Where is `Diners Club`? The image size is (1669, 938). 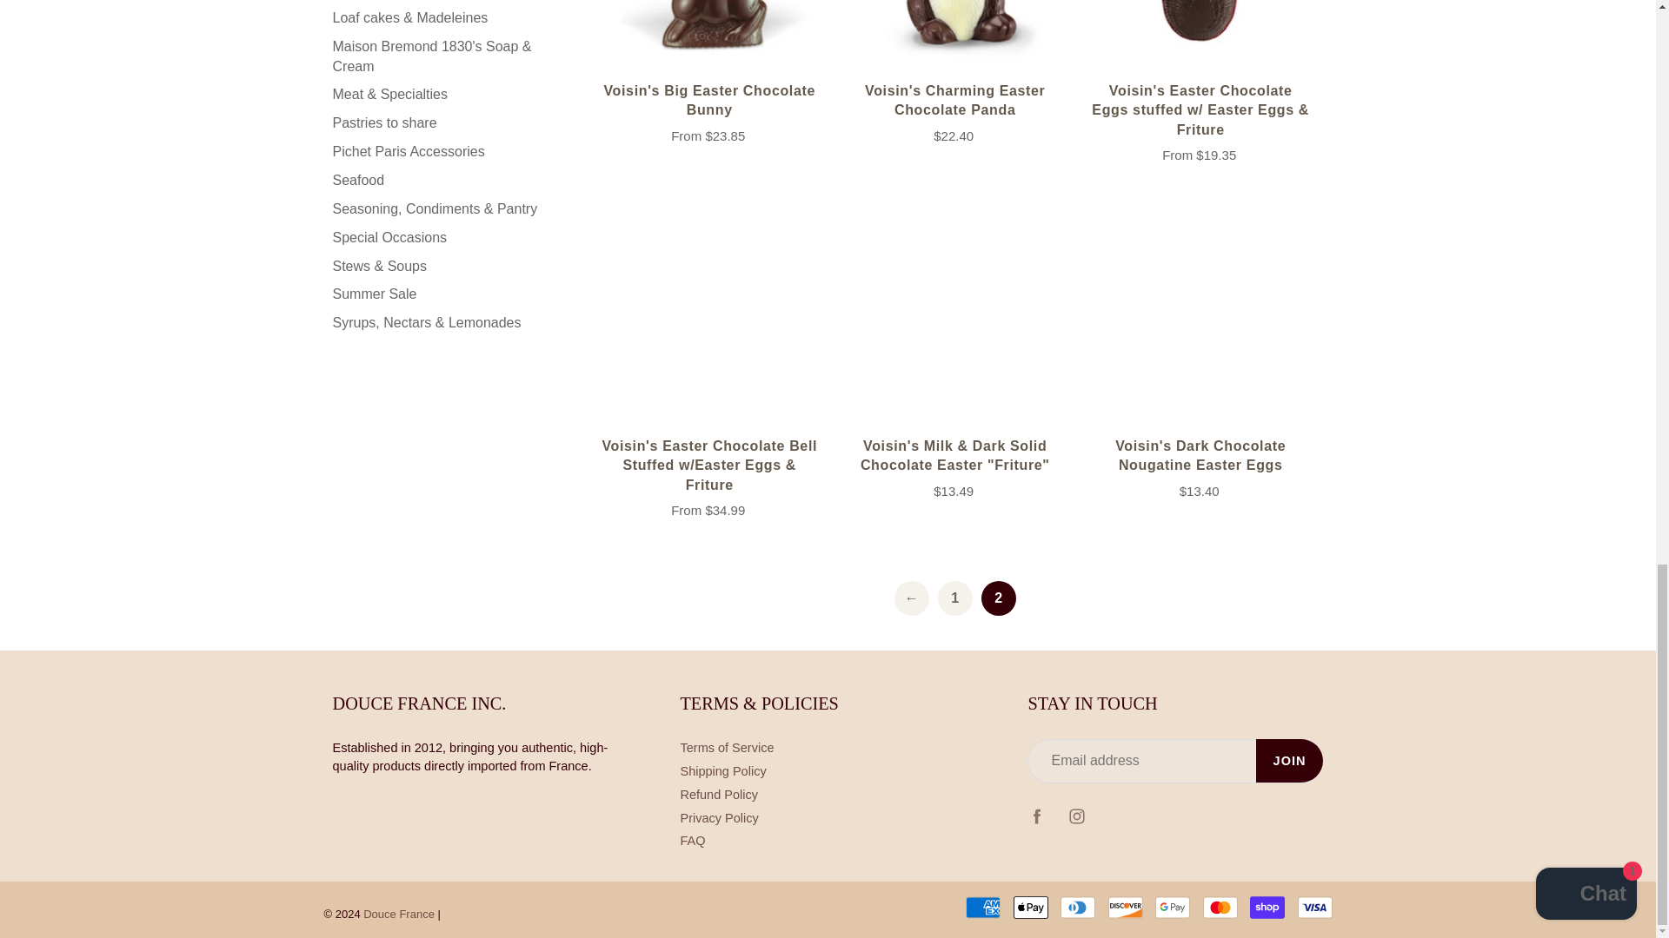
Diners Club is located at coordinates (1077, 907).